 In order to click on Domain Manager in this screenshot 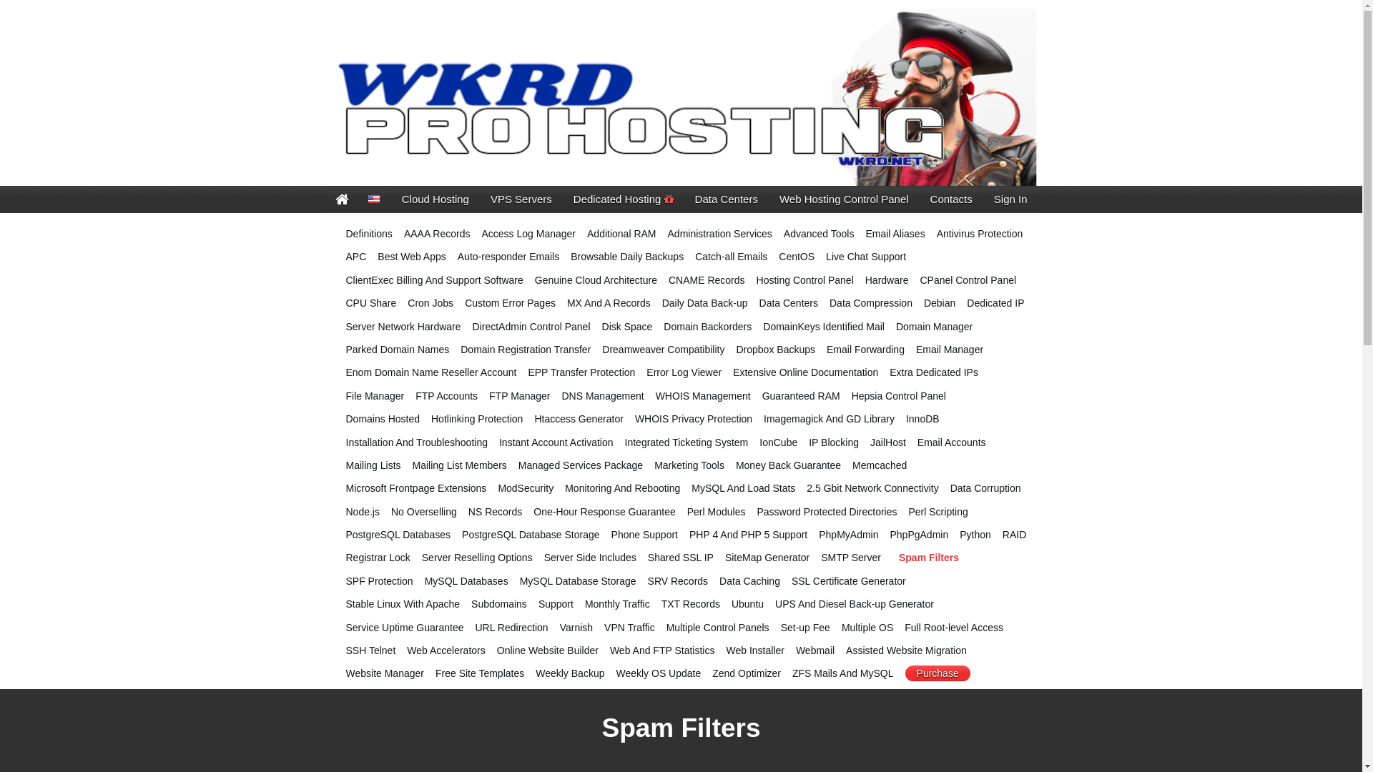, I will do `click(934, 327)`.